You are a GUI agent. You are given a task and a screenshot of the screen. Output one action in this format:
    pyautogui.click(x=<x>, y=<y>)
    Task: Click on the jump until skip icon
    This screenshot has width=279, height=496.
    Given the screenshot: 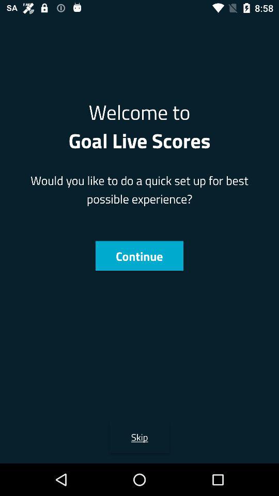 What is the action you would take?
    pyautogui.click(x=139, y=437)
    